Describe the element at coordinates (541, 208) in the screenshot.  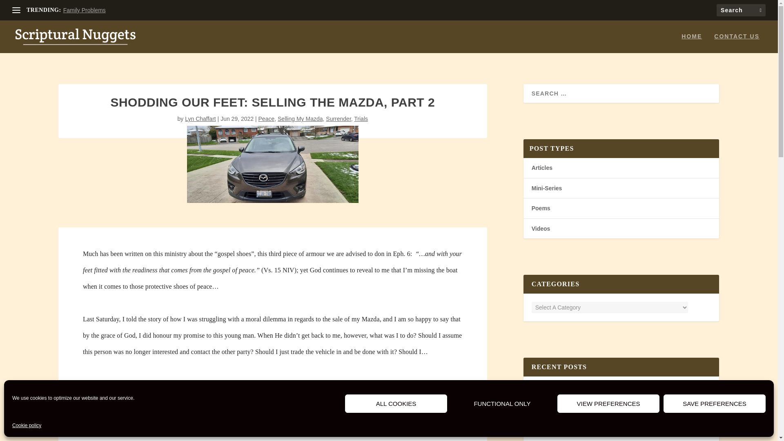
I see `Poems` at that location.